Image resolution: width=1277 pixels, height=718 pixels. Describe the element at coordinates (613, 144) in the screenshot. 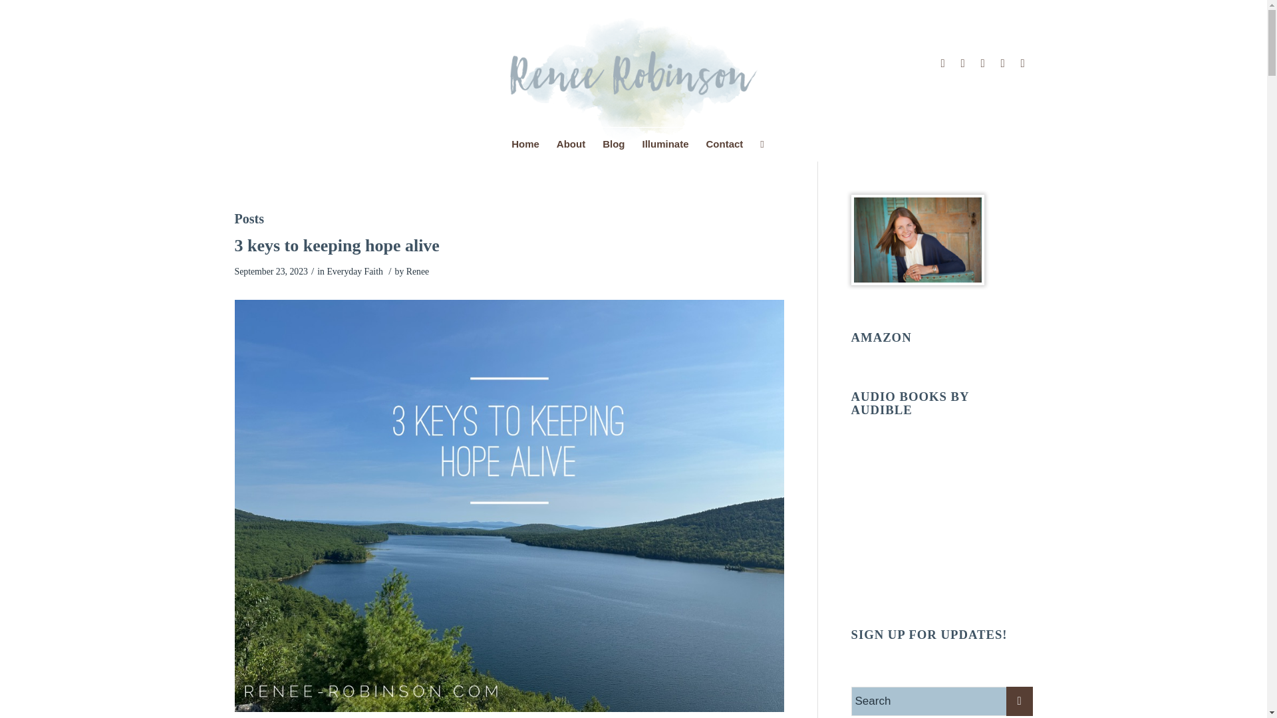

I see `Blog` at that location.